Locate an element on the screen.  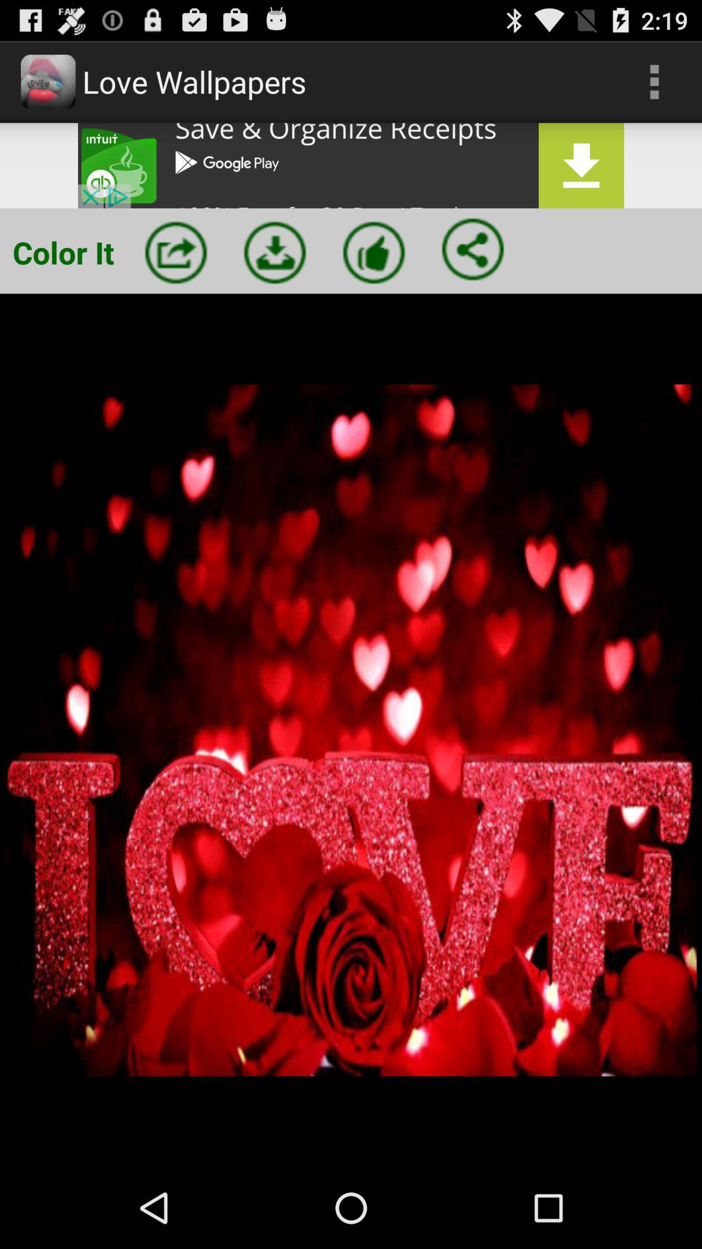
download photo is located at coordinates (275, 252).